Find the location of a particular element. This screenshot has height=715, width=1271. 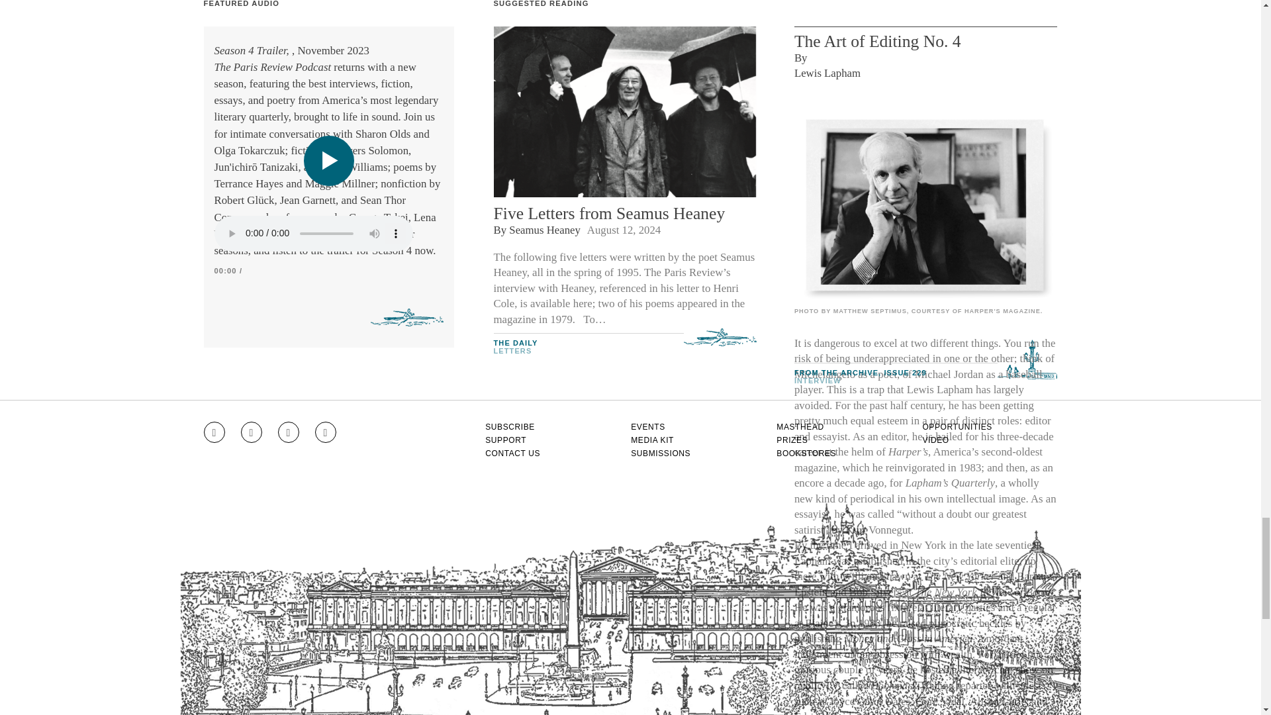

undefined is located at coordinates (925, 205).